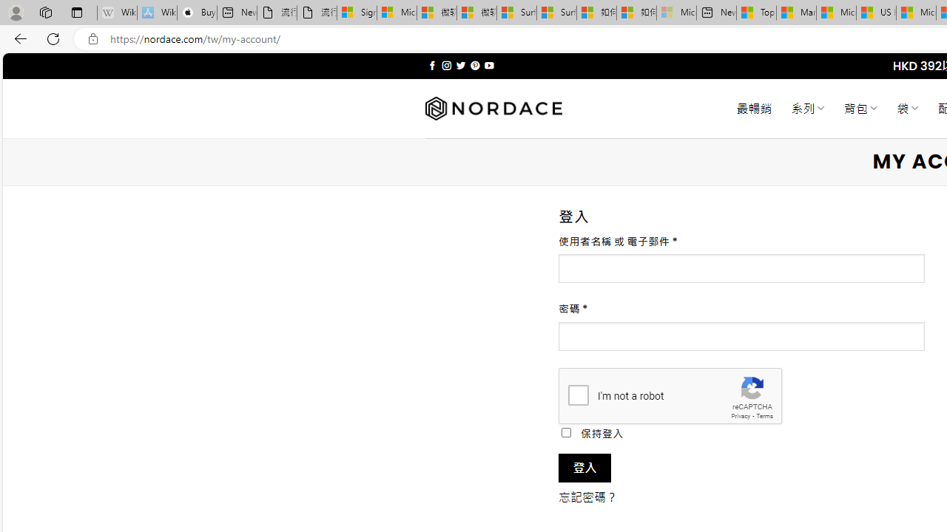  What do you see at coordinates (676, 13) in the screenshot?
I see `Microsoft account | Account Checkup - Sleeping` at bounding box center [676, 13].